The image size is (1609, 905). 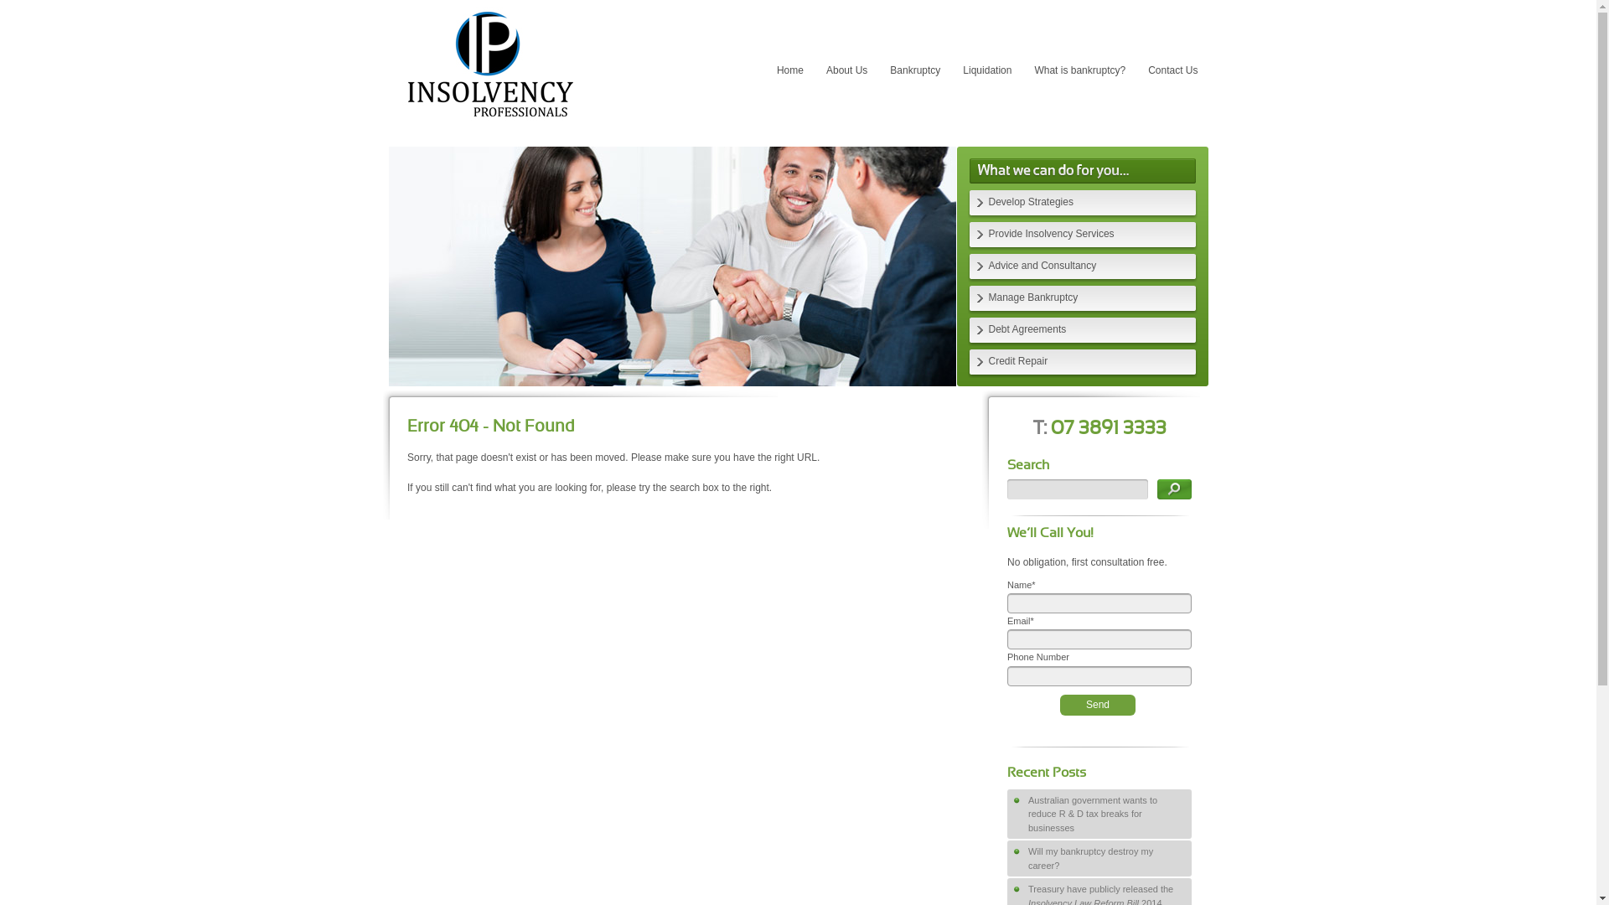 I want to click on Home, so click(x=790, y=70).